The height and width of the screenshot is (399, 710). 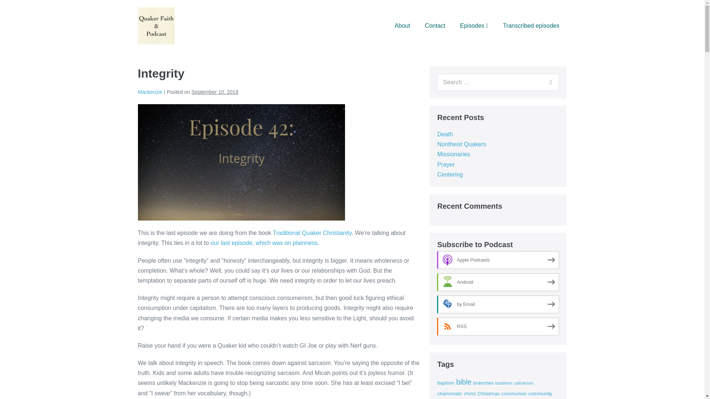 What do you see at coordinates (150, 92) in the screenshot?
I see `View all posts by Mackenzie` at bounding box center [150, 92].